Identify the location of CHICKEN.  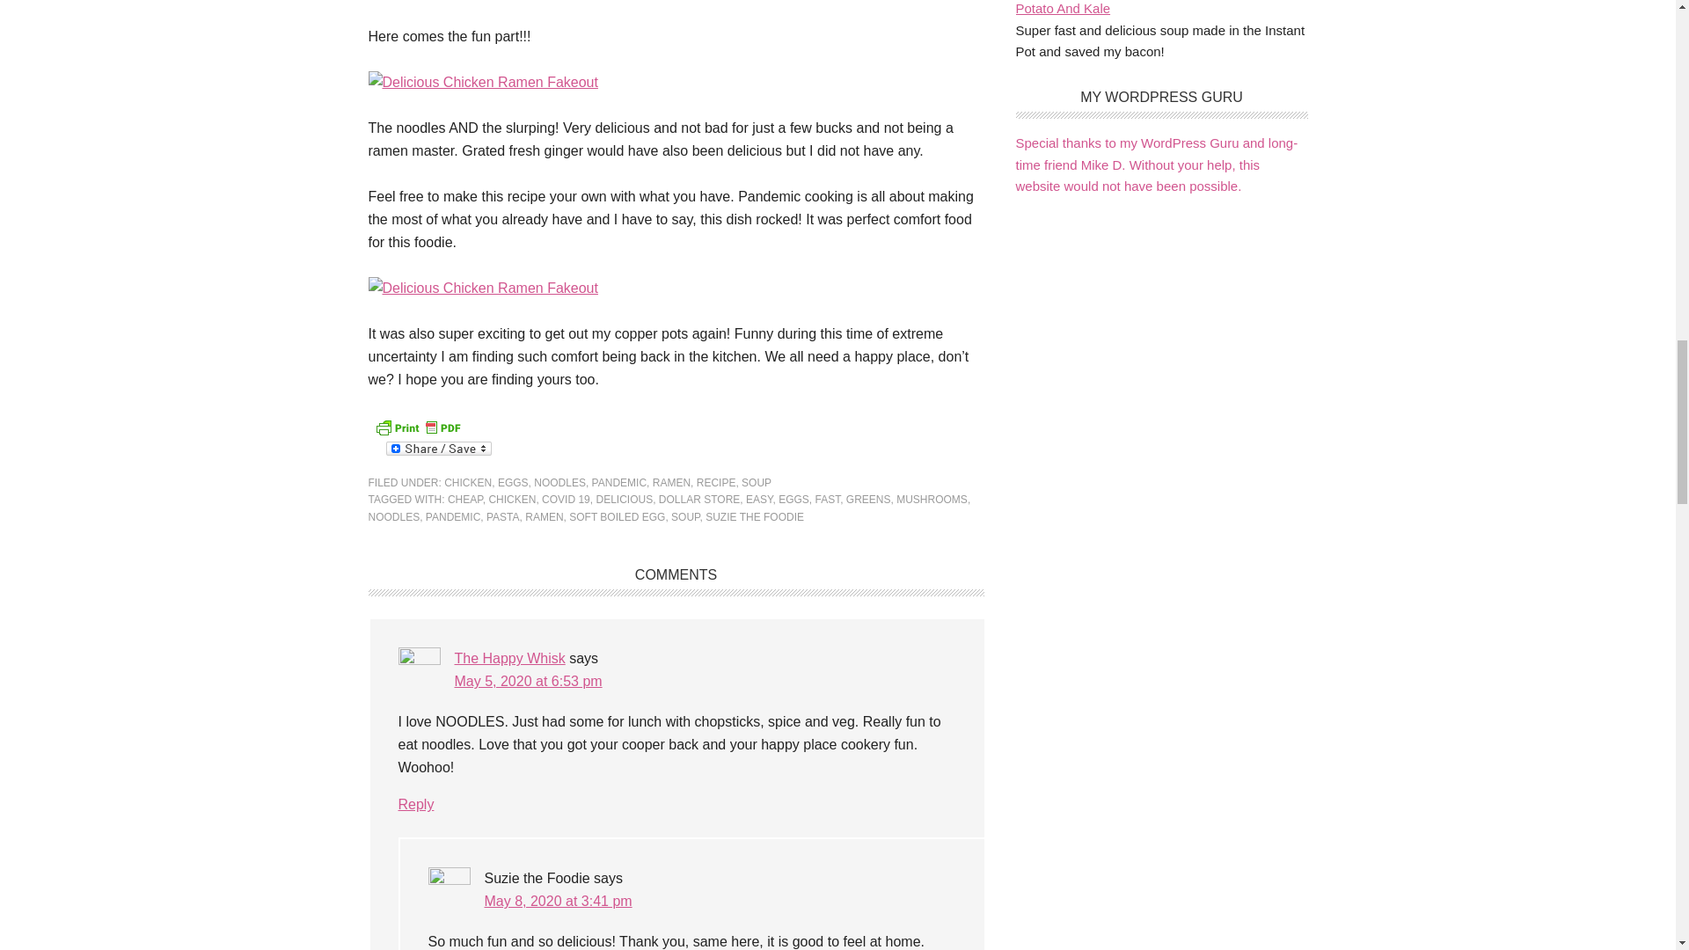
(467, 483).